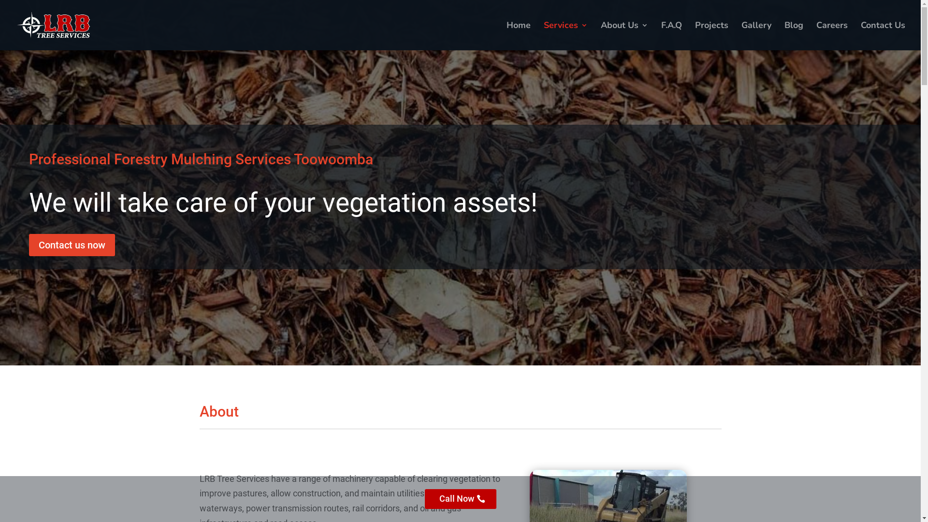 Image resolution: width=928 pixels, height=522 pixels. I want to click on About Us, so click(624, 36).